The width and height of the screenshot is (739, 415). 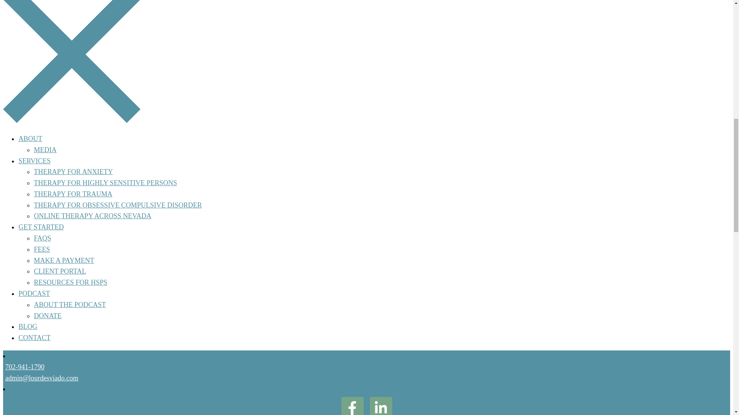 What do you see at coordinates (118, 205) in the screenshot?
I see `THERAPY FOR OBSESSIVE COMPULSIVE DISORDER` at bounding box center [118, 205].